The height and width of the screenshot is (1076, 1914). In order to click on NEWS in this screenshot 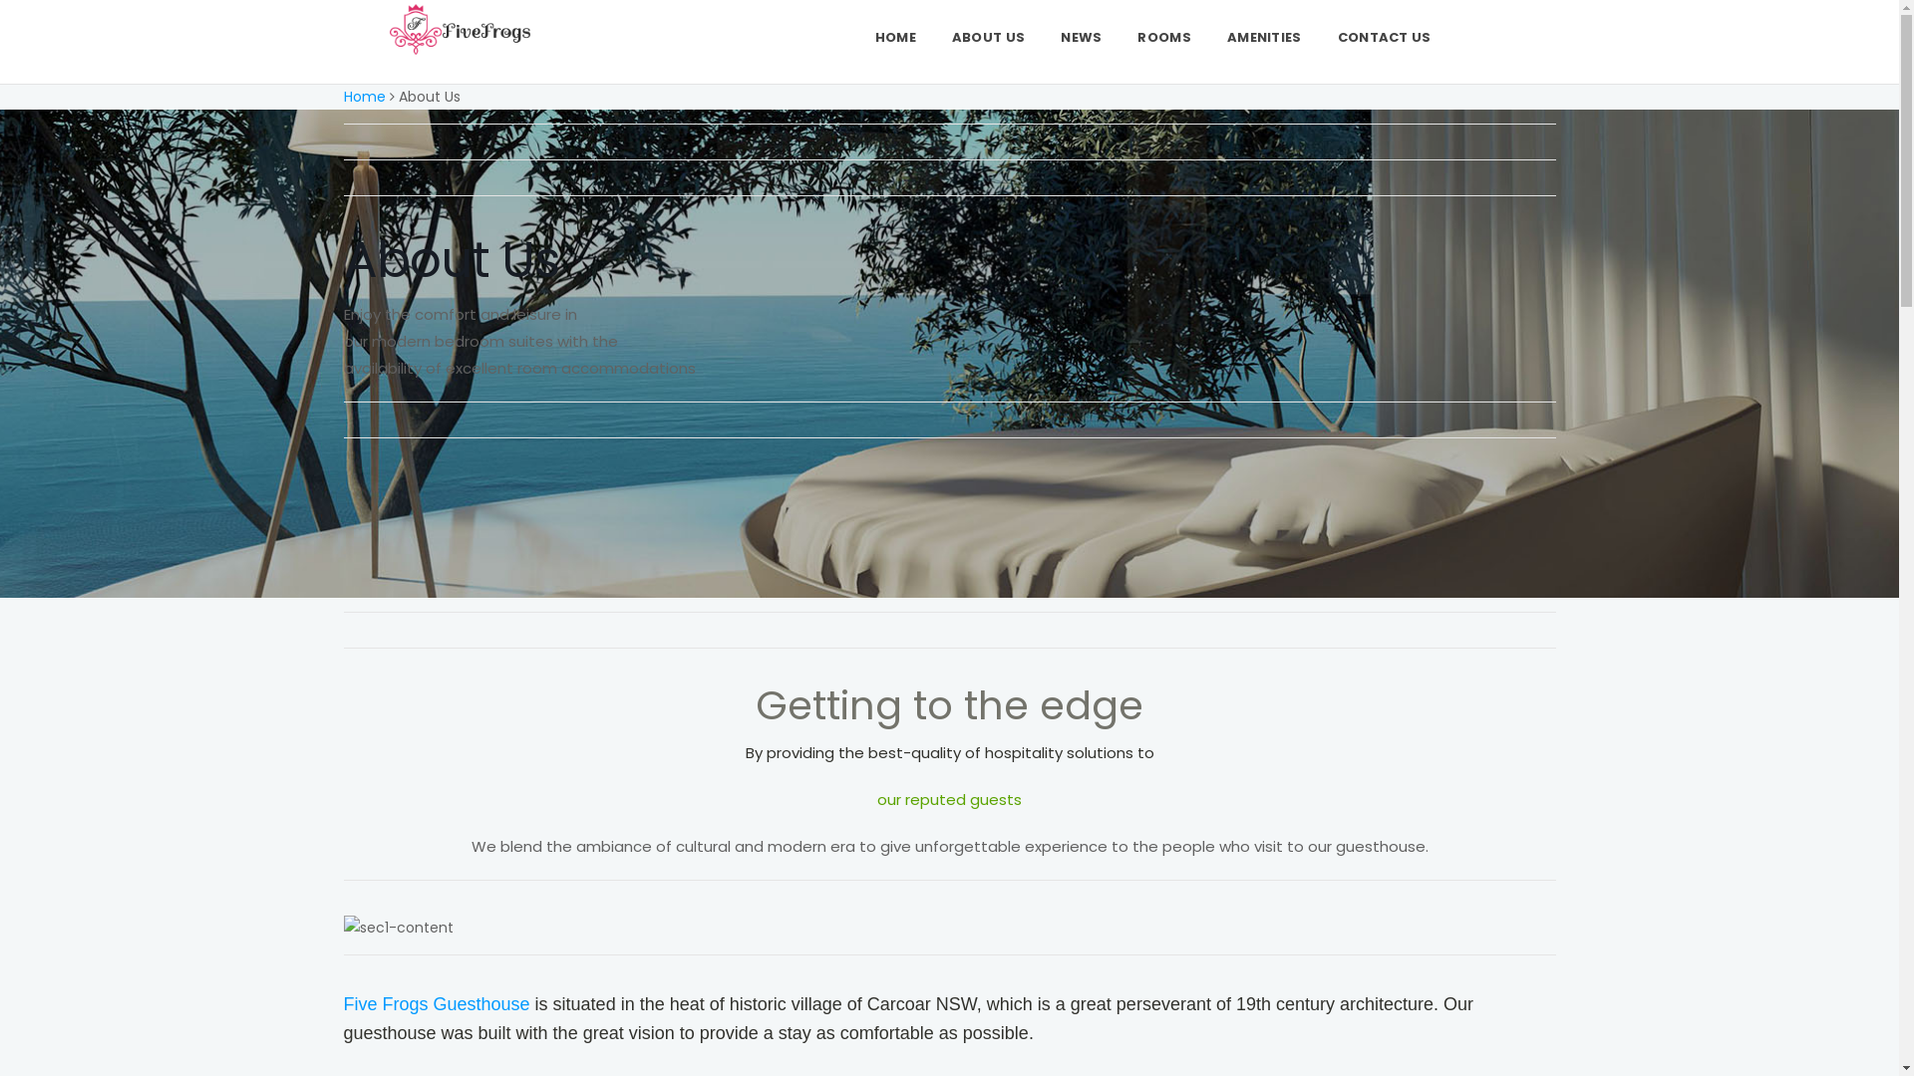, I will do `click(1081, 38)`.